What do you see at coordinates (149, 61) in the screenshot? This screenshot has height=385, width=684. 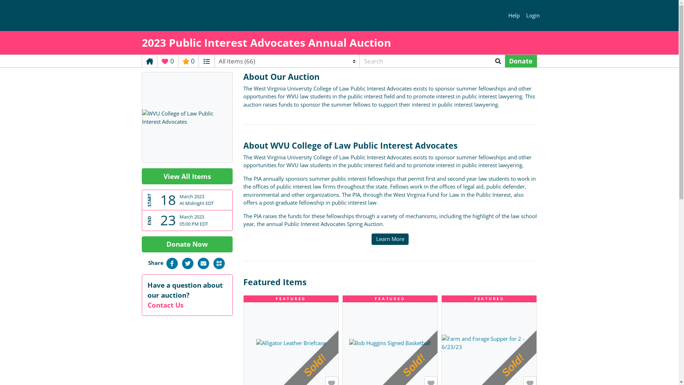 I see `Auction Home` at bounding box center [149, 61].